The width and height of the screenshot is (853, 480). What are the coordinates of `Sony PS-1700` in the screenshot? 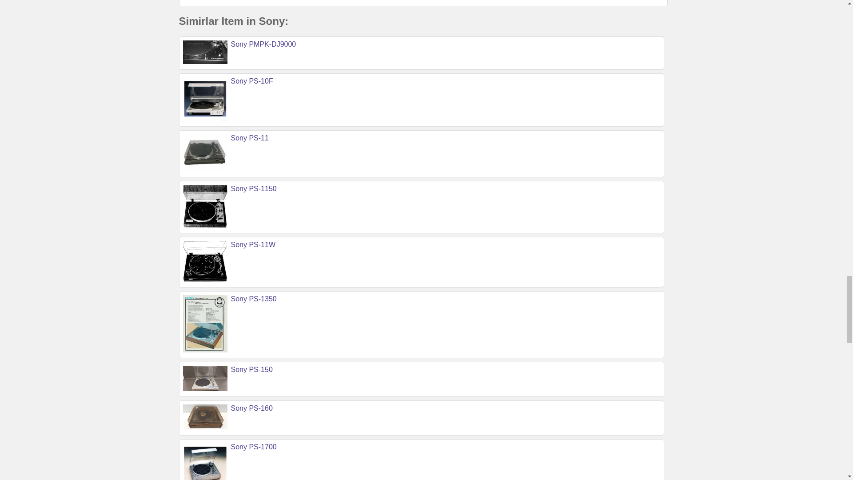 It's located at (254, 447).